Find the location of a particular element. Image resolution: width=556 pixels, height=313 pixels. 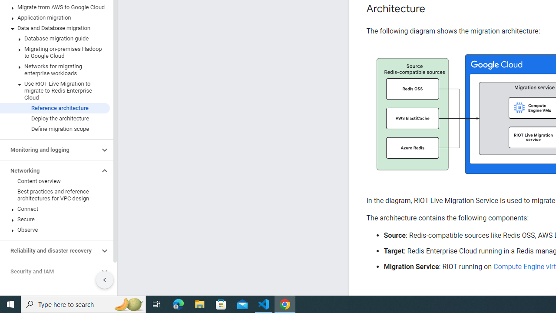

Deploy the architecture is located at coordinates (55, 118).